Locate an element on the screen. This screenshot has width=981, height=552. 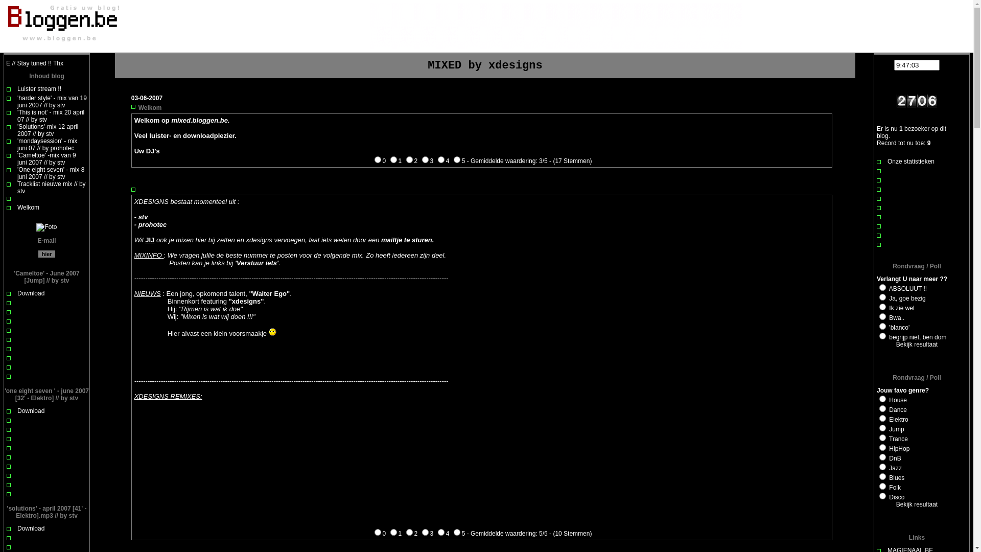
A1 is located at coordinates (883, 399).